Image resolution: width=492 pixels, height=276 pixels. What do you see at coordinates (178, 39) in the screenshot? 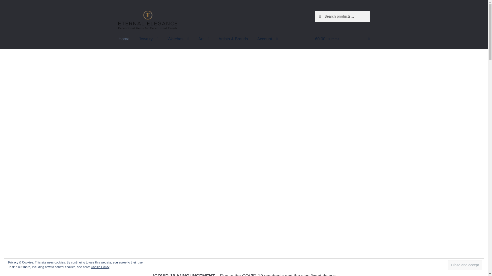
I see `Watches` at bounding box center [178, 39].